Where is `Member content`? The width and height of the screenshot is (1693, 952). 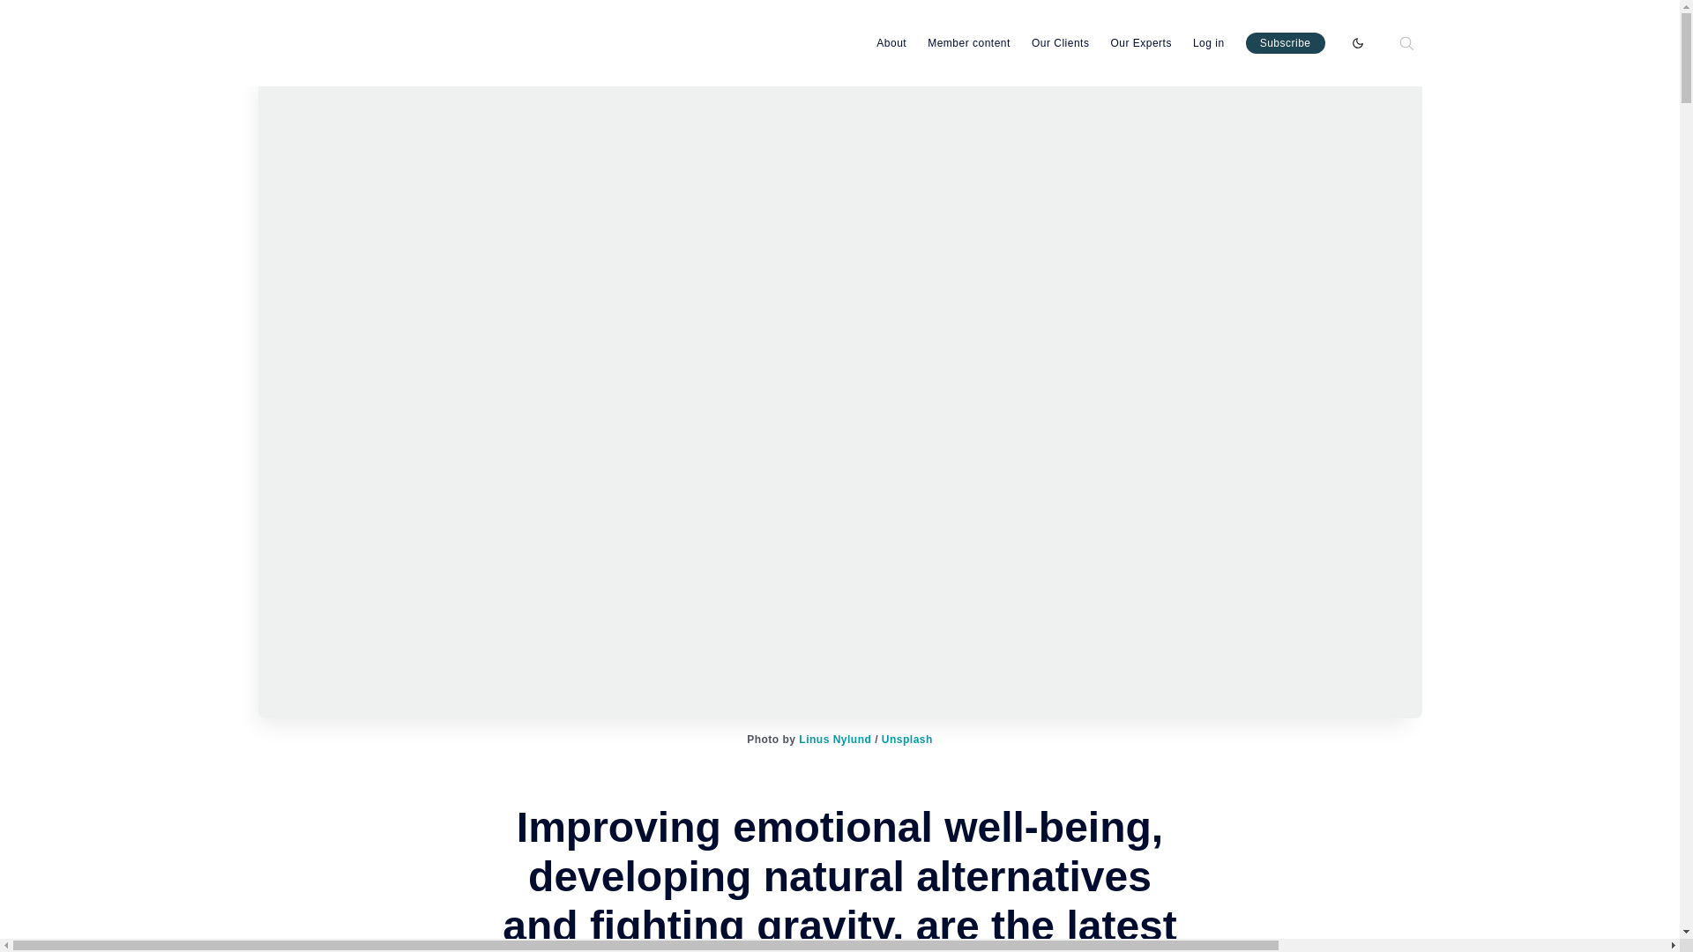 Member content is located at coordinates (969, 42).